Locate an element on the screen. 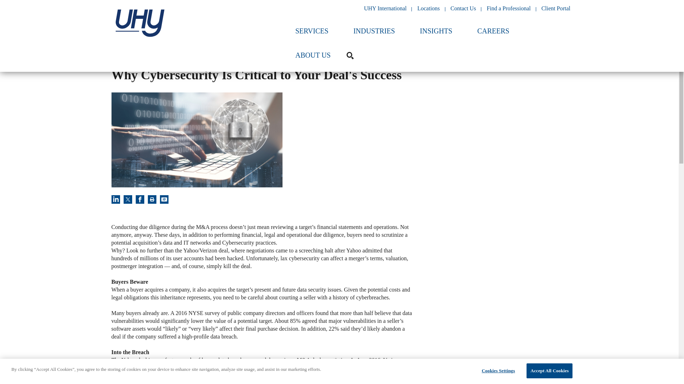 The height and width of the screenshot is (384, 684). Contact Us is located at coordinates (463, 9).